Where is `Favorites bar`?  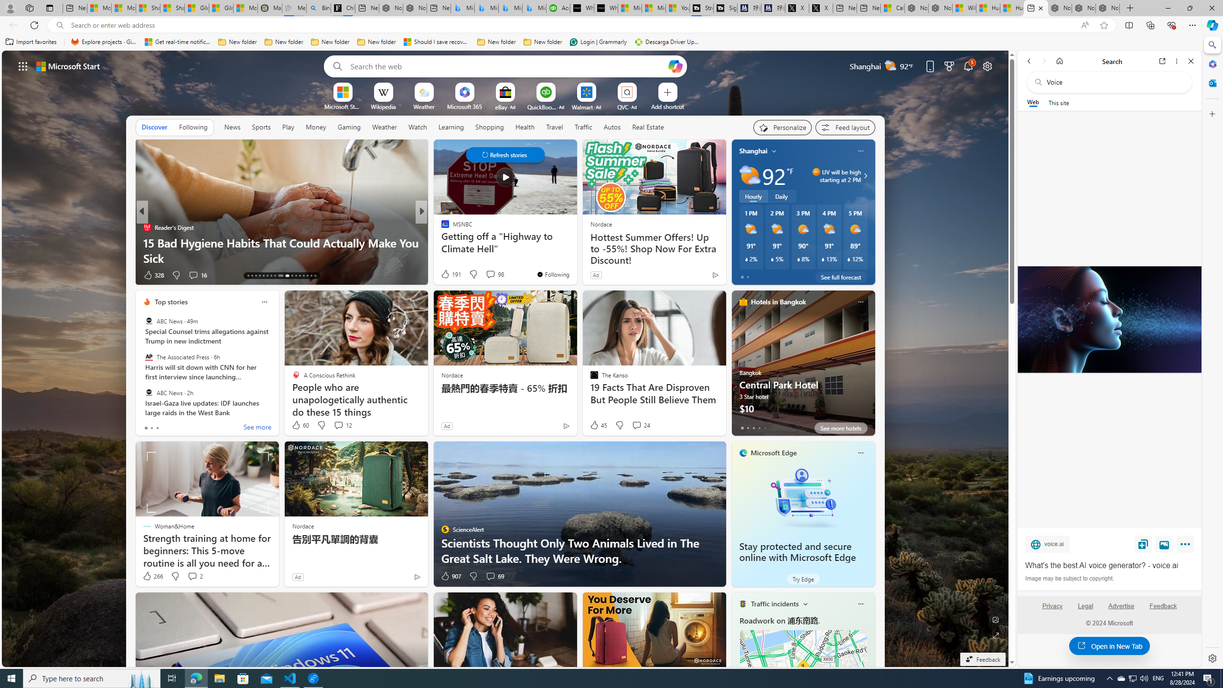
Favorites bar is located at coordinates (601, 42).